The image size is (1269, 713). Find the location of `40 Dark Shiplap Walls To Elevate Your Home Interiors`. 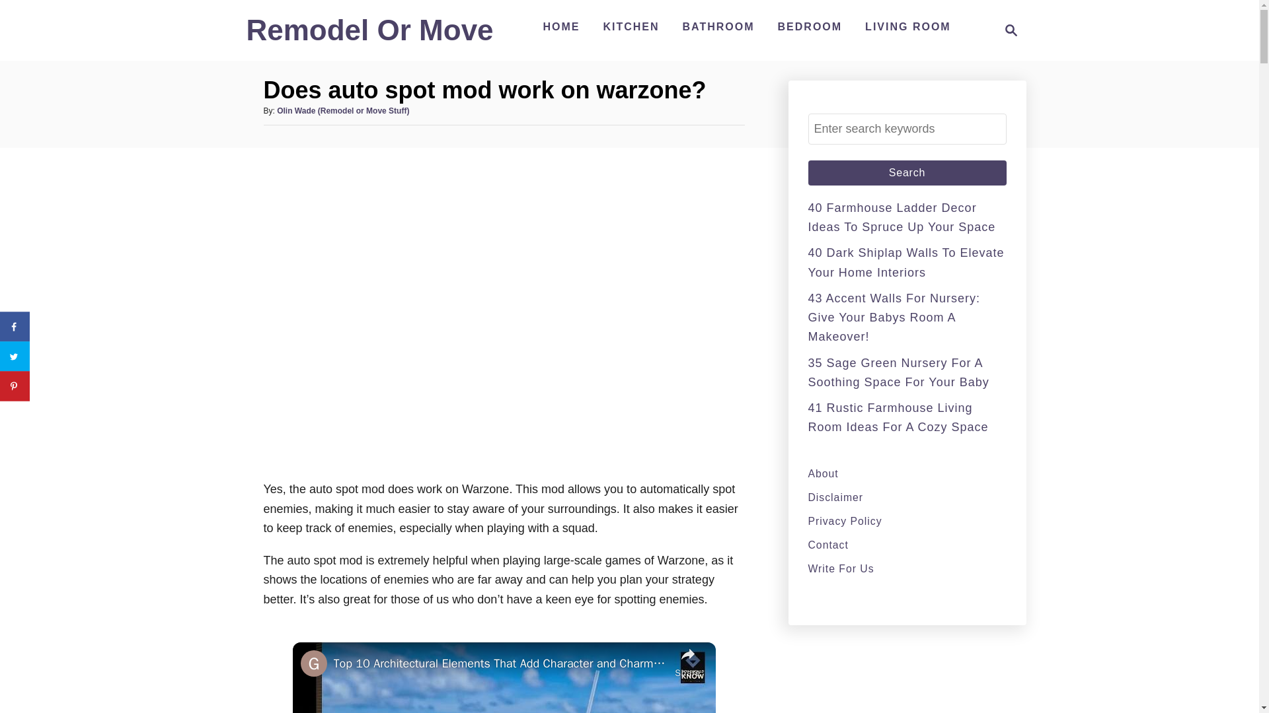

40 Dark Shiplap Walls To Elevate Your Home Interiors is located at coordinates (905, 262).